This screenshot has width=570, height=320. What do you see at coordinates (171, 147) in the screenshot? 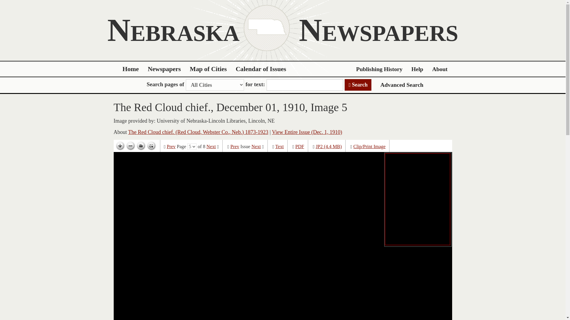
I see `Prev` at bounding box center [171, 147].